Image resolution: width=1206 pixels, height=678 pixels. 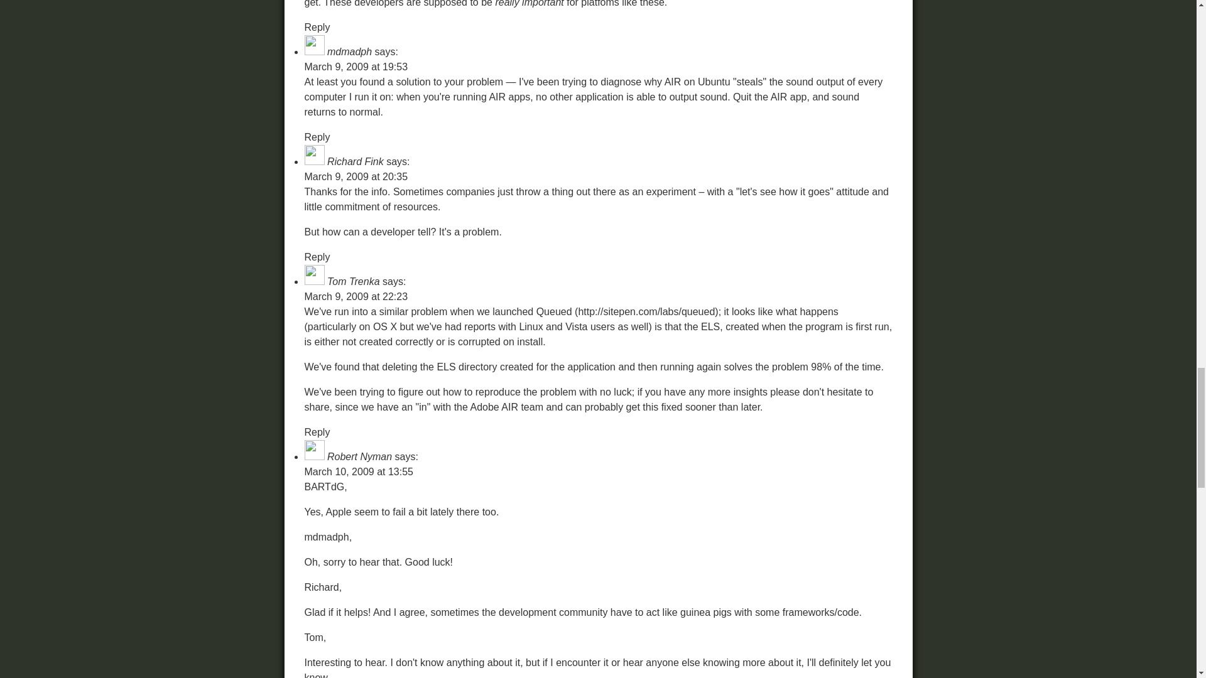 I want to click on Reply, so click(x=317, y=256).